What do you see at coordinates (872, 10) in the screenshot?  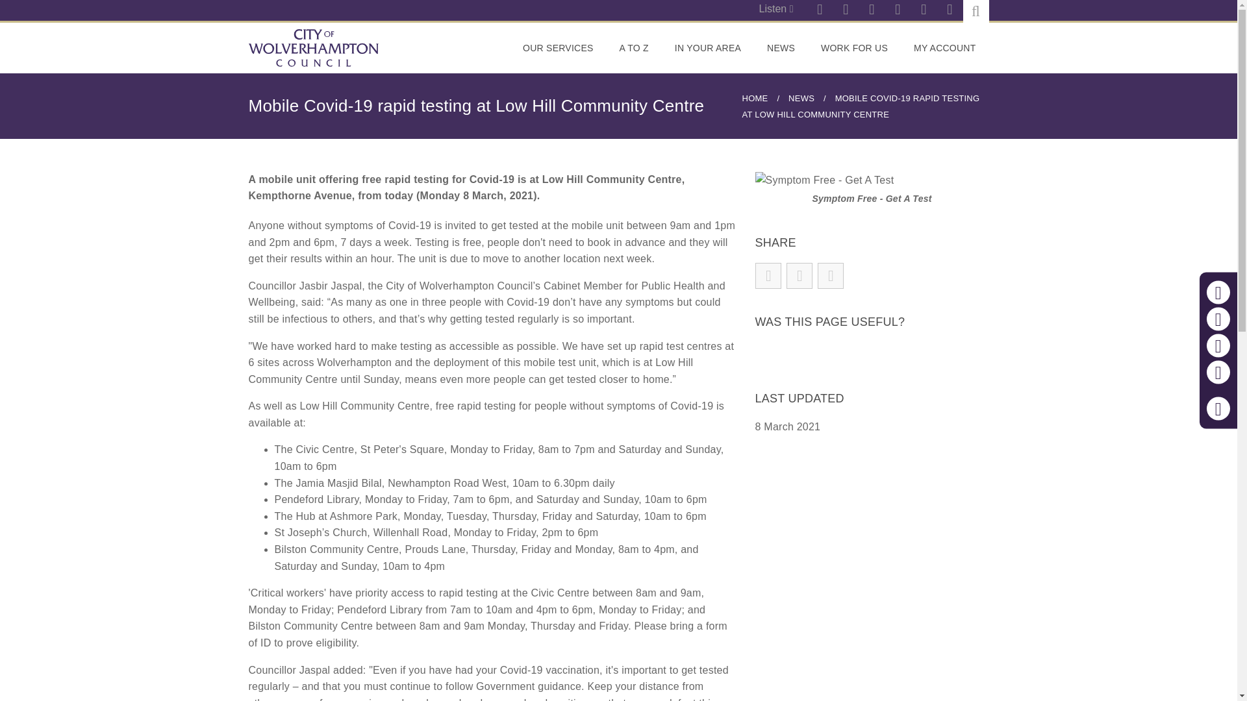 I see `Flickr` at bounding box center [872, 10].